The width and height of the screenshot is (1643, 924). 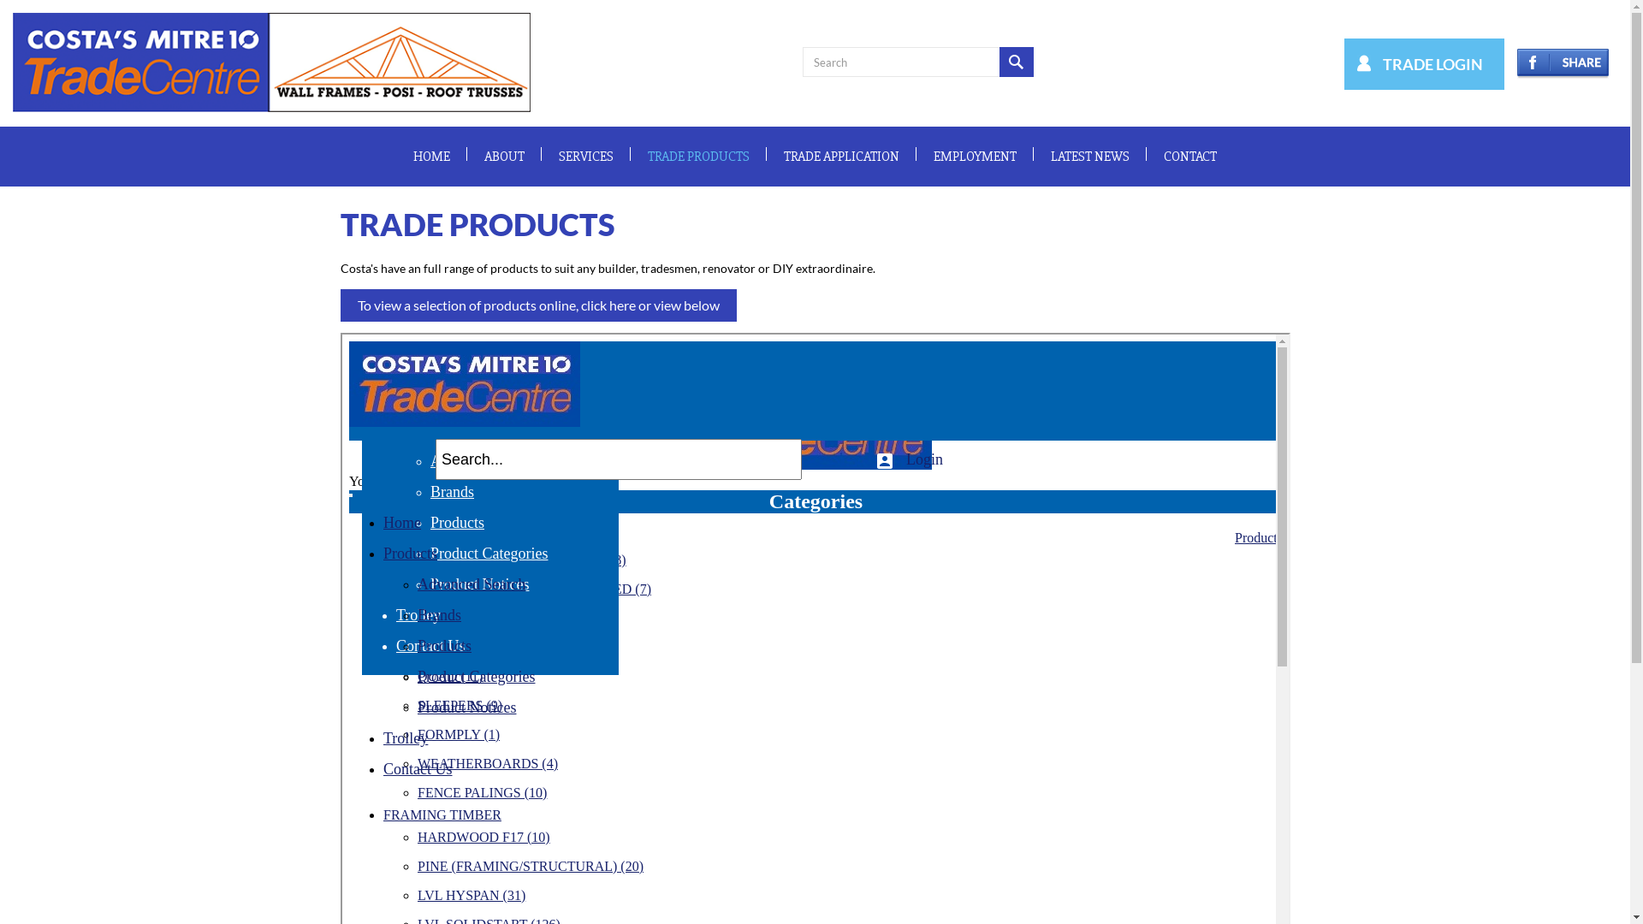 I want to click on TRADE PRODUCTS, so click(x=698, y=157).